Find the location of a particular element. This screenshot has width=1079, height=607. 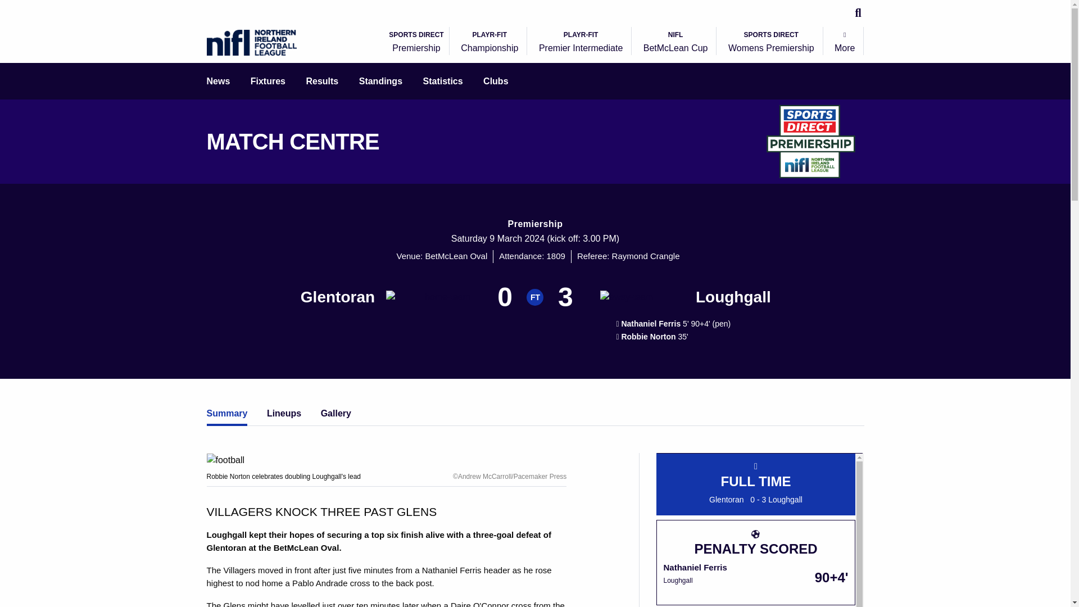

More is located at coordinates (416, 43).